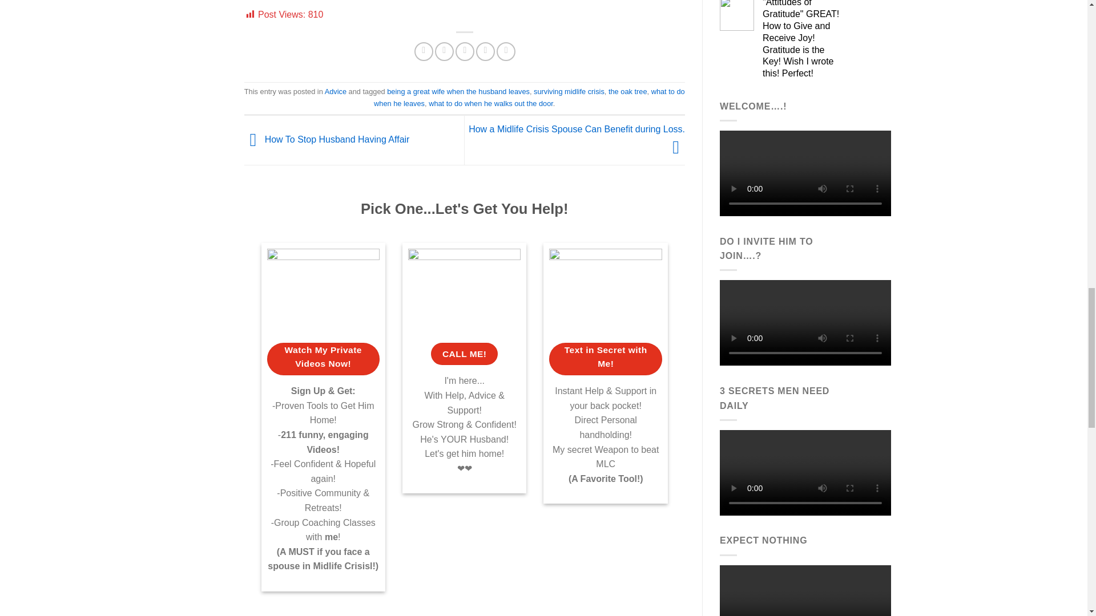 This screenshot has width=1096, height=616. I want to click on Email to a Friend, so click(465, 51).